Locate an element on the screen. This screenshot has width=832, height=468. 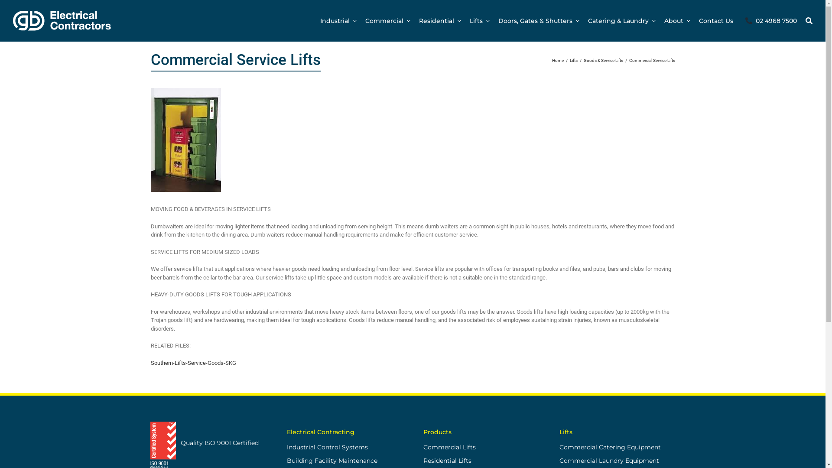
Residential is located at coordinates (440, 21).